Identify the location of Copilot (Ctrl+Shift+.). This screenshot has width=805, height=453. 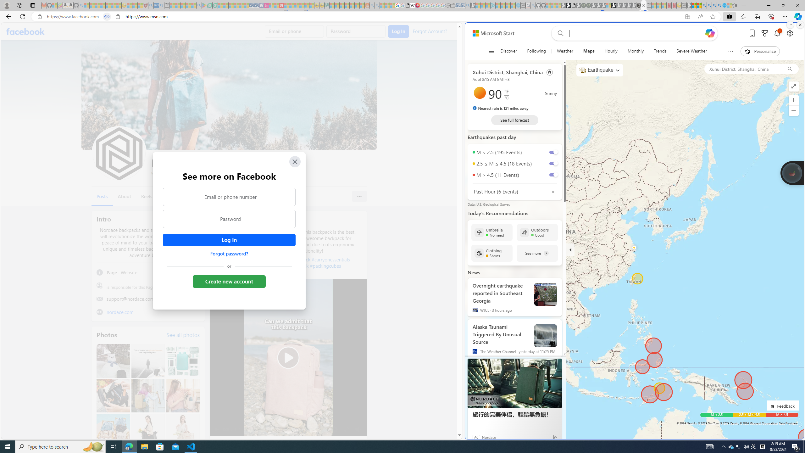
(797, 16).